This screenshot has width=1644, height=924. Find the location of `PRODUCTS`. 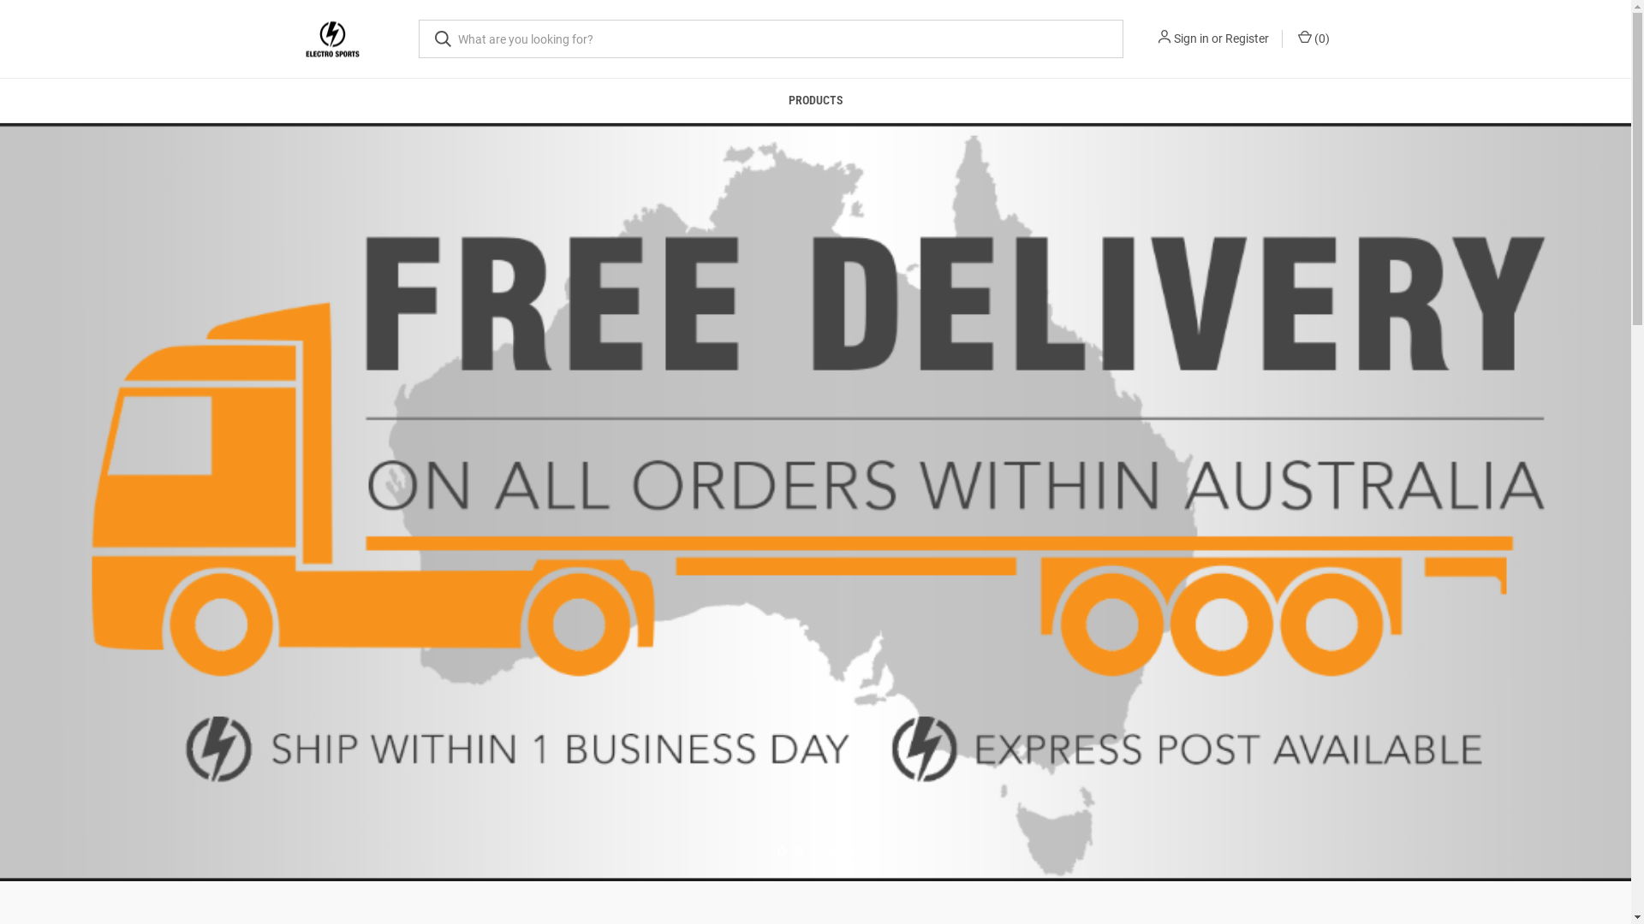

PRODUCTS is located at coordinates (816, 101).